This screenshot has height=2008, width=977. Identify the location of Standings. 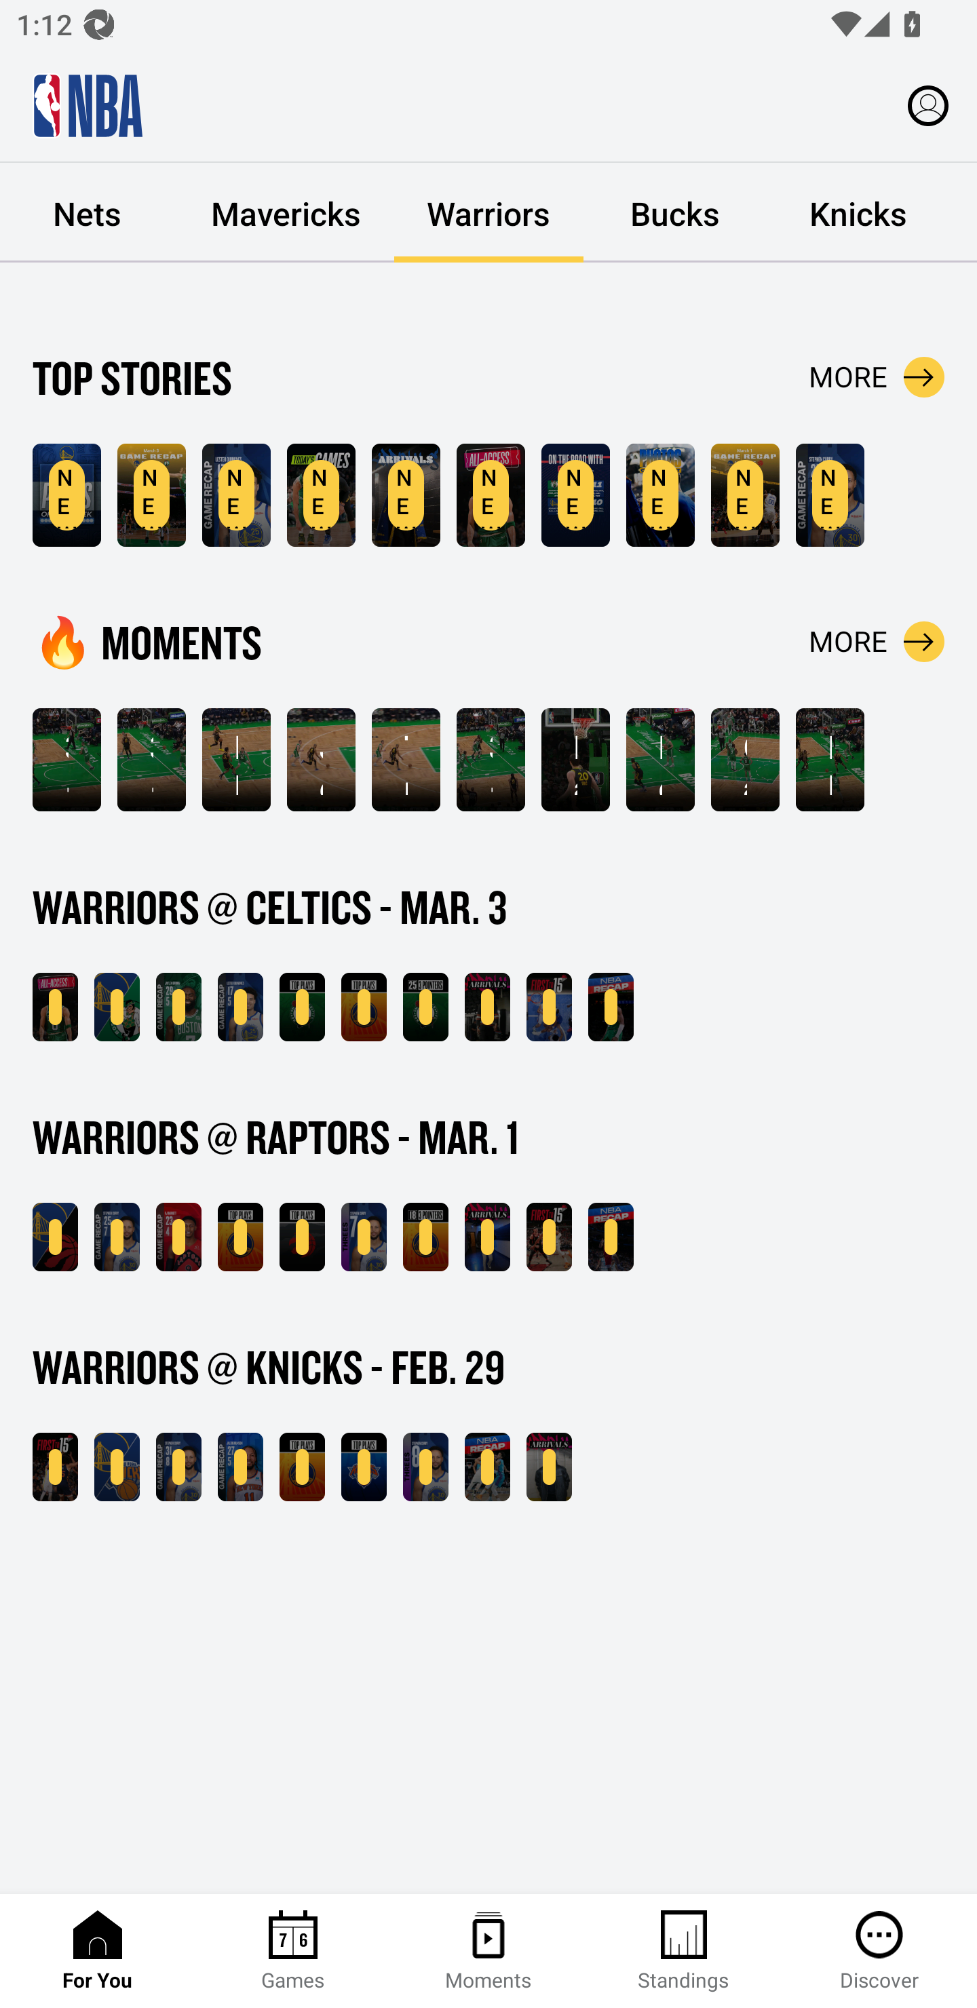
(684, 1951).